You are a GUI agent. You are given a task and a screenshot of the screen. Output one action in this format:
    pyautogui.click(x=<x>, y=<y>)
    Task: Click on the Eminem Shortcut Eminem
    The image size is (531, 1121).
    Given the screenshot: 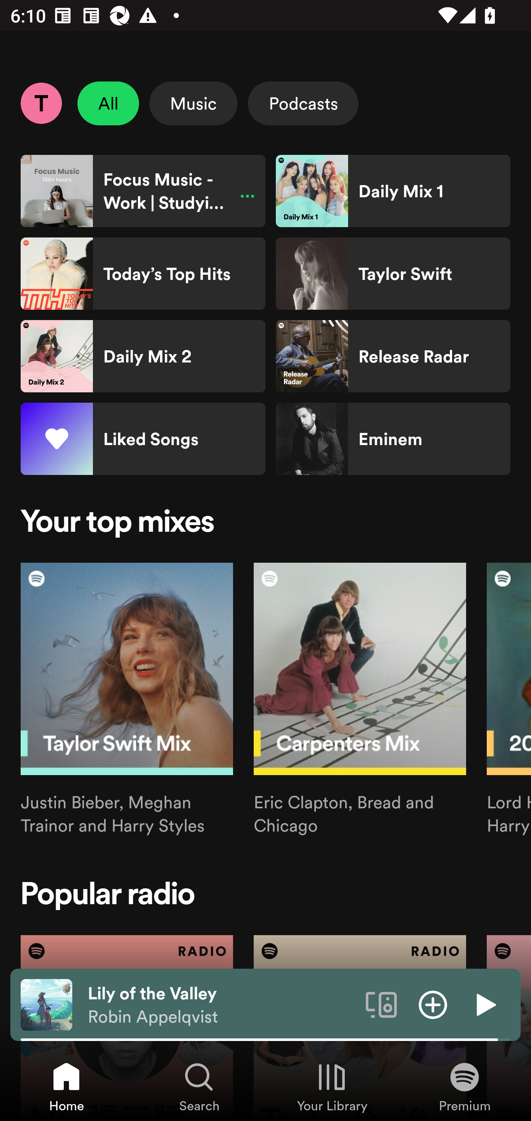 What is the action you would take?
    pyautogui.click(x=393, y=439)
    